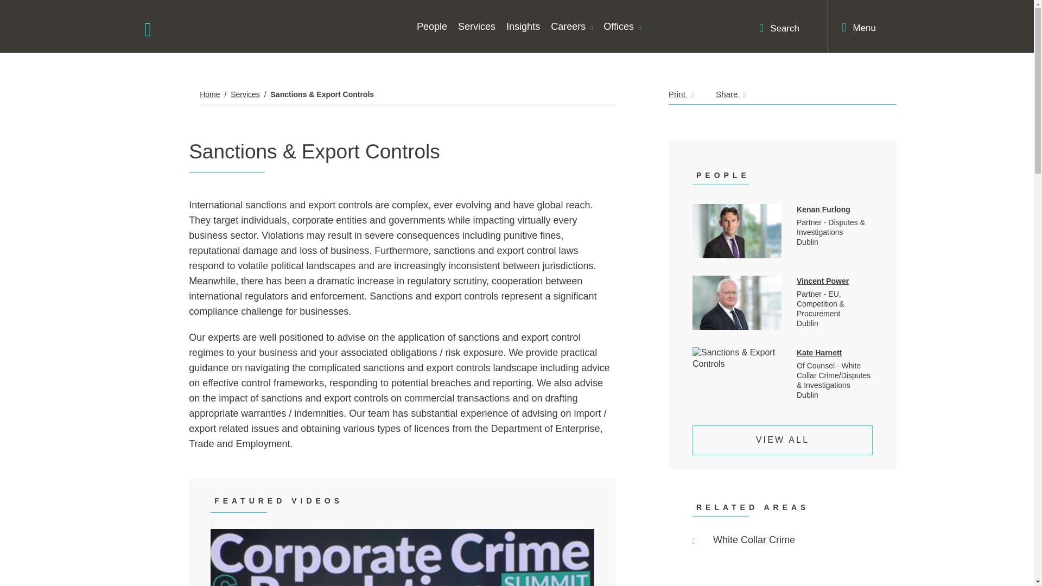  What do you see at coordinates (523, 26) in the screenshot?
I see `Insights` at bounding box center [523, 26].